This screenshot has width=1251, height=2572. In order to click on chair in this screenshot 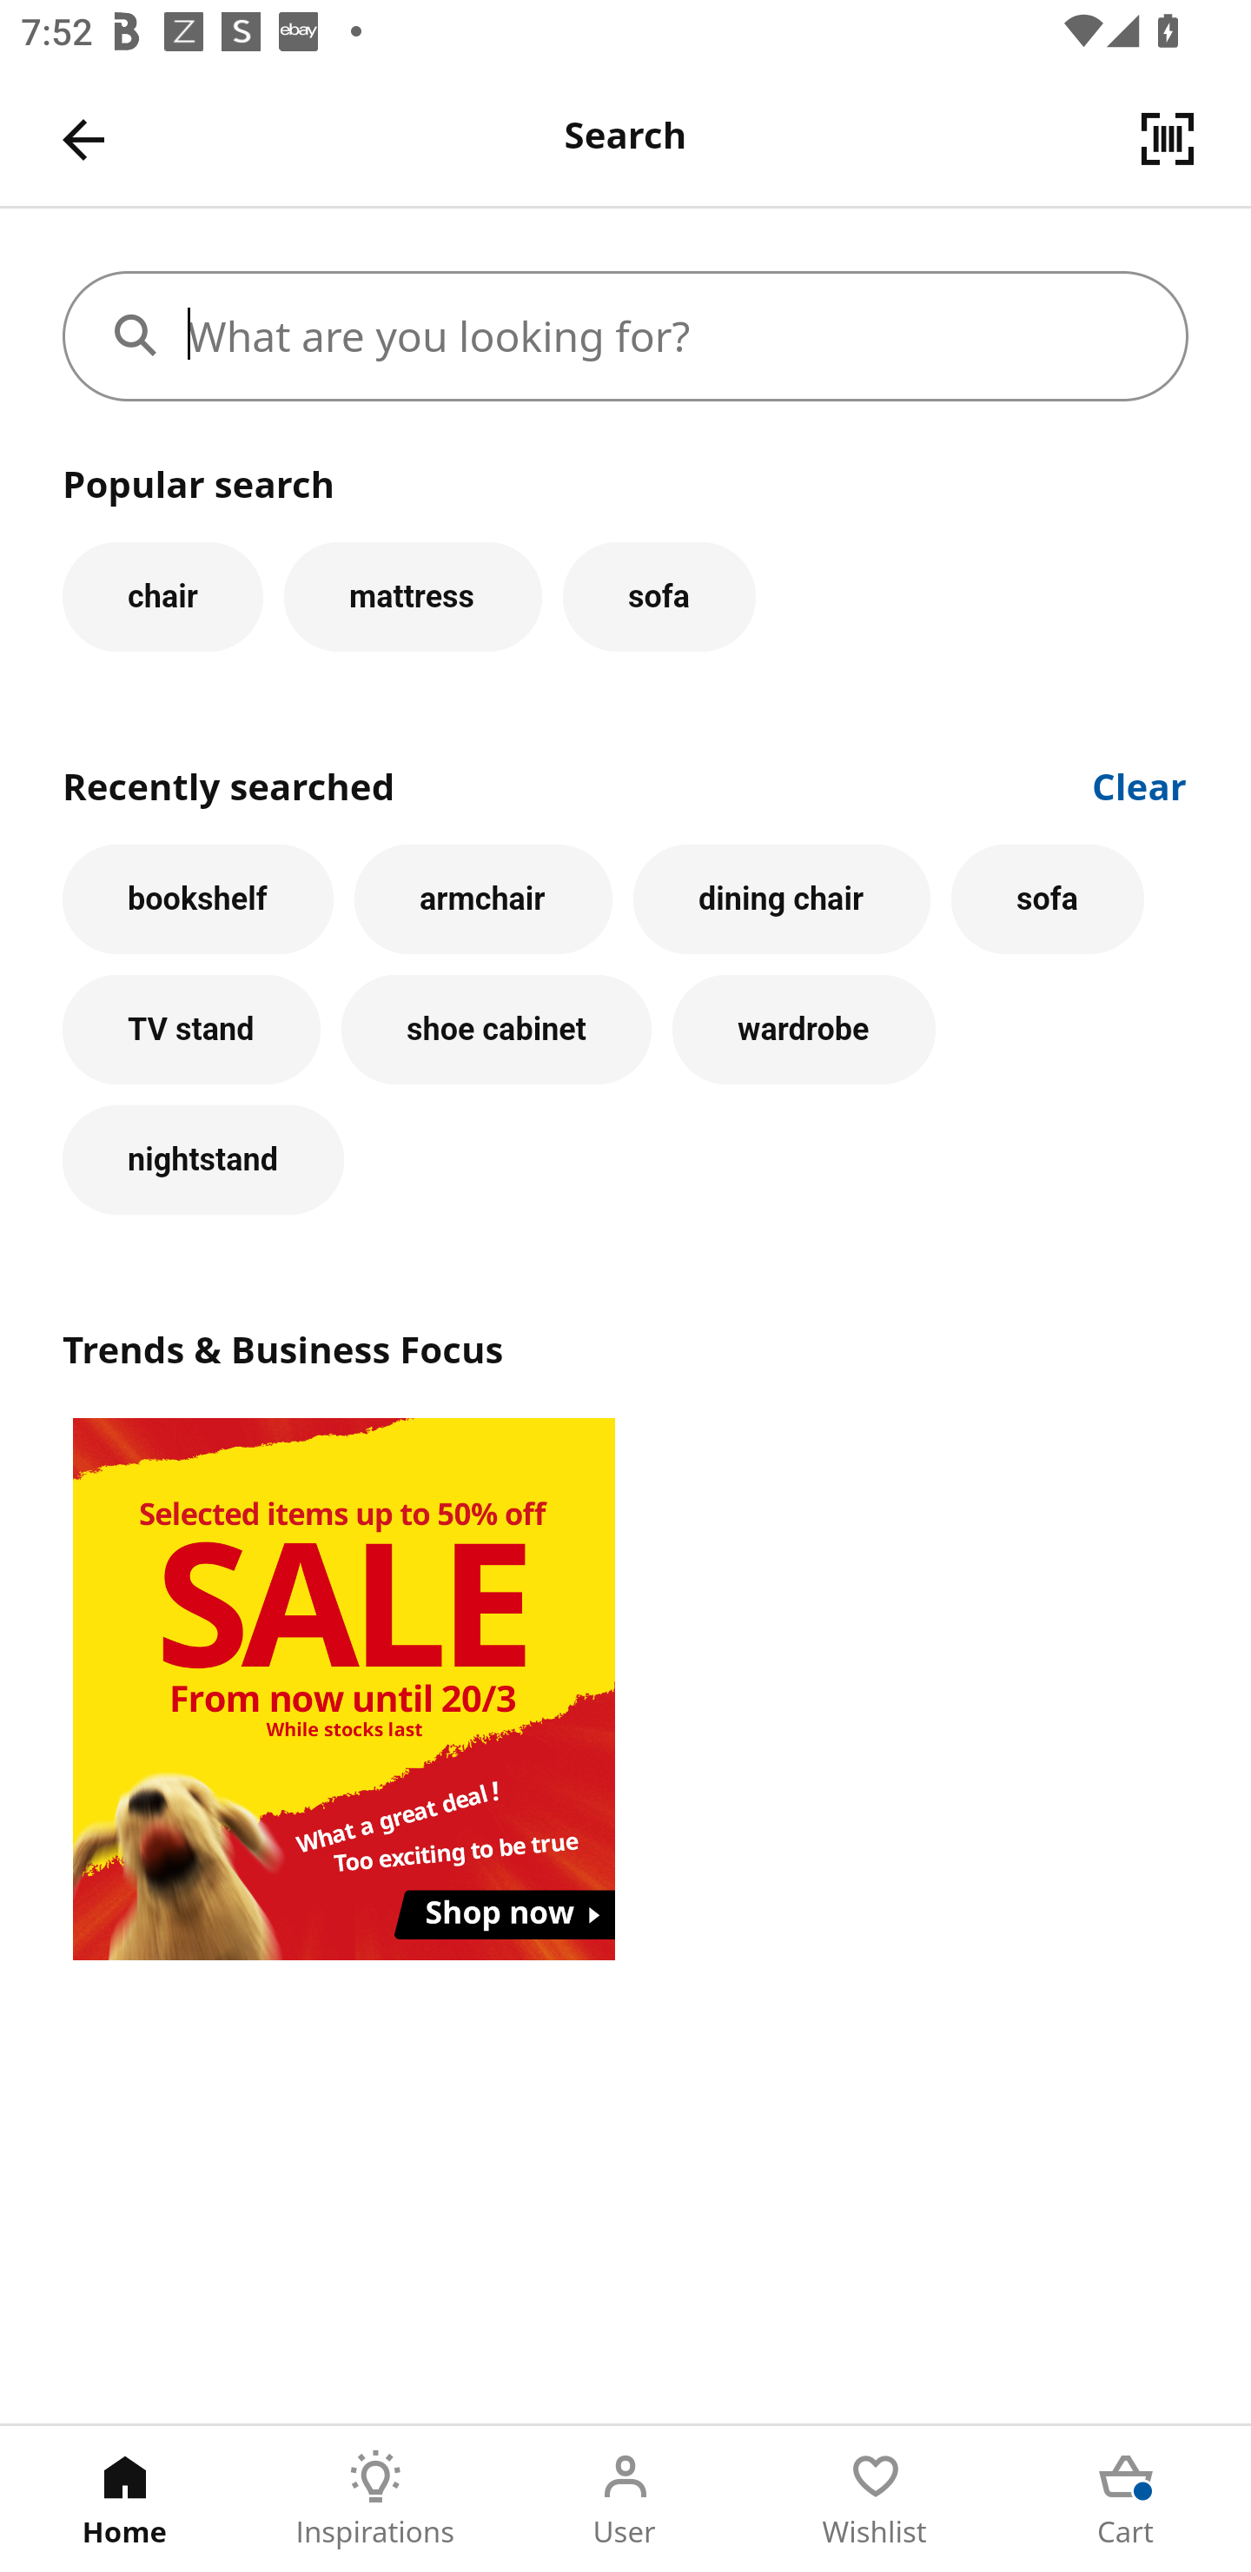, I will do `click(162, 596)`.